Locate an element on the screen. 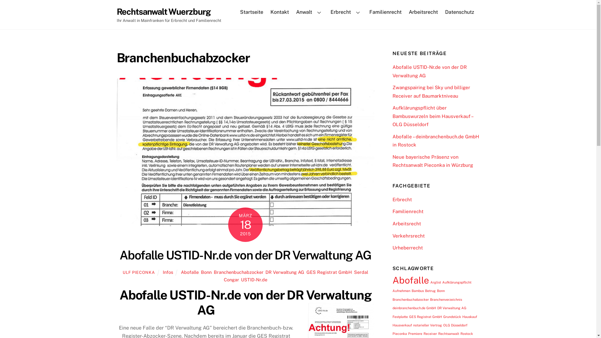 This screenshot has width=601, height=338. GES Registrat GmbH is located at coordinates (426, 317).